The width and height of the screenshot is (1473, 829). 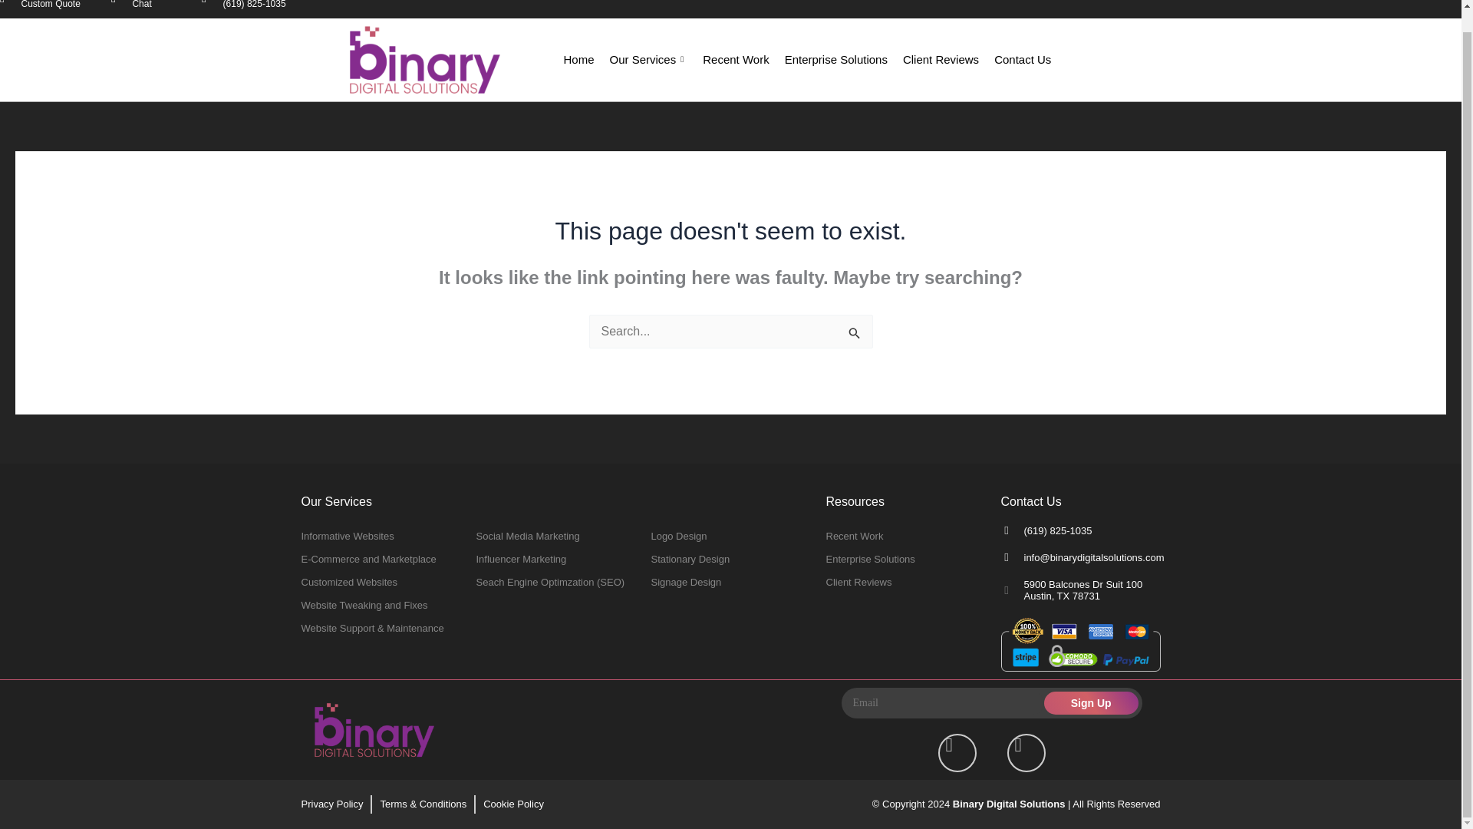 What do you see at coordinates (555, 536) in the screenshot?
I see `Website Tweaking and Fixes` at bounding box center [555, 536].